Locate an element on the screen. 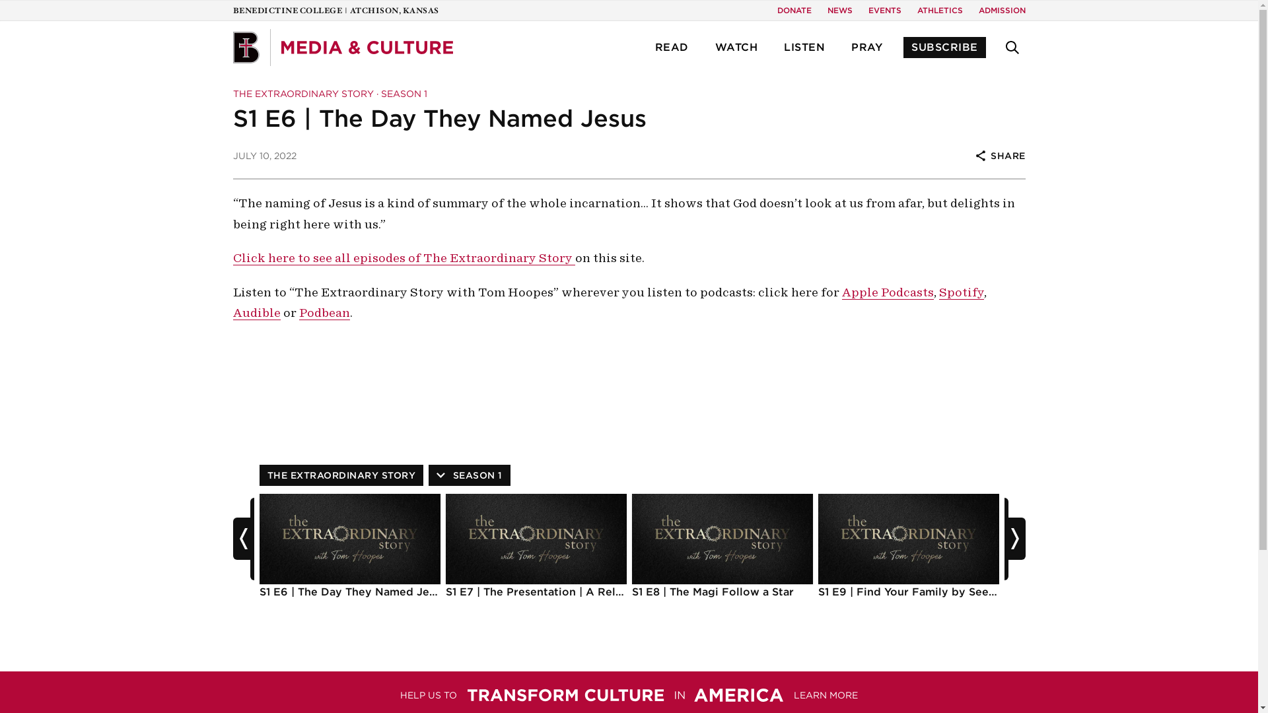 The width and height of the screenshot is (1268, 713). The Extraordinary Story is located at coordinates (341, 475).